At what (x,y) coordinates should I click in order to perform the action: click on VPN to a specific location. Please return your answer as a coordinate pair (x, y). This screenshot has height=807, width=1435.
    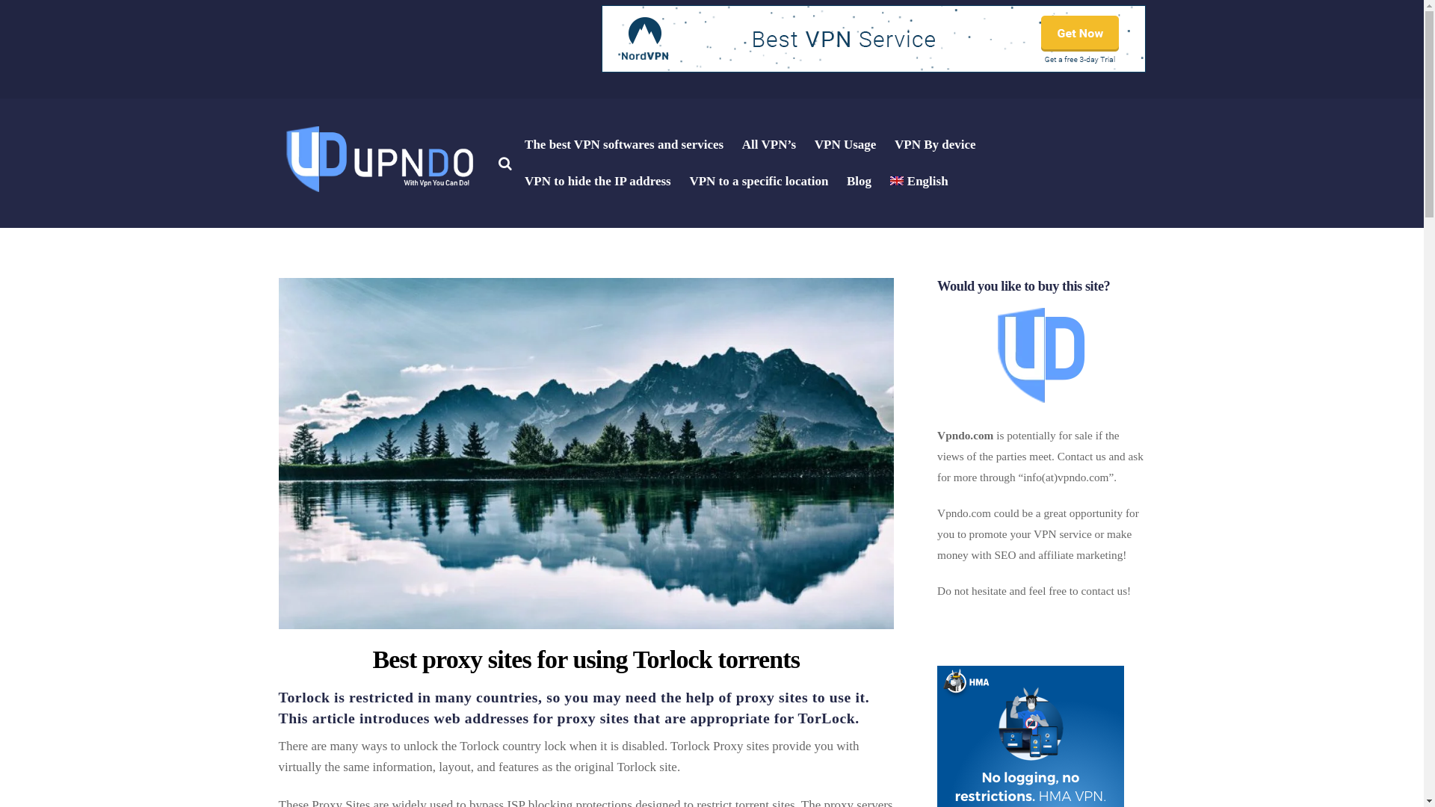
    Looking at the image, I should click on (758, 181).